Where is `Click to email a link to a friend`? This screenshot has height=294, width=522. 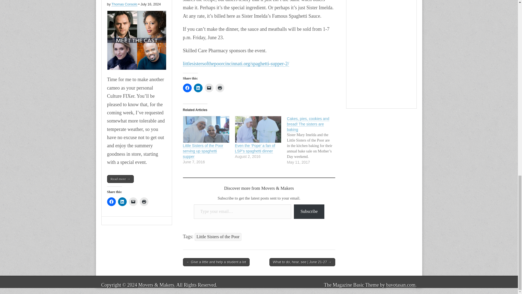 Click to email a link to a friend is located at coordinates (209, 88).